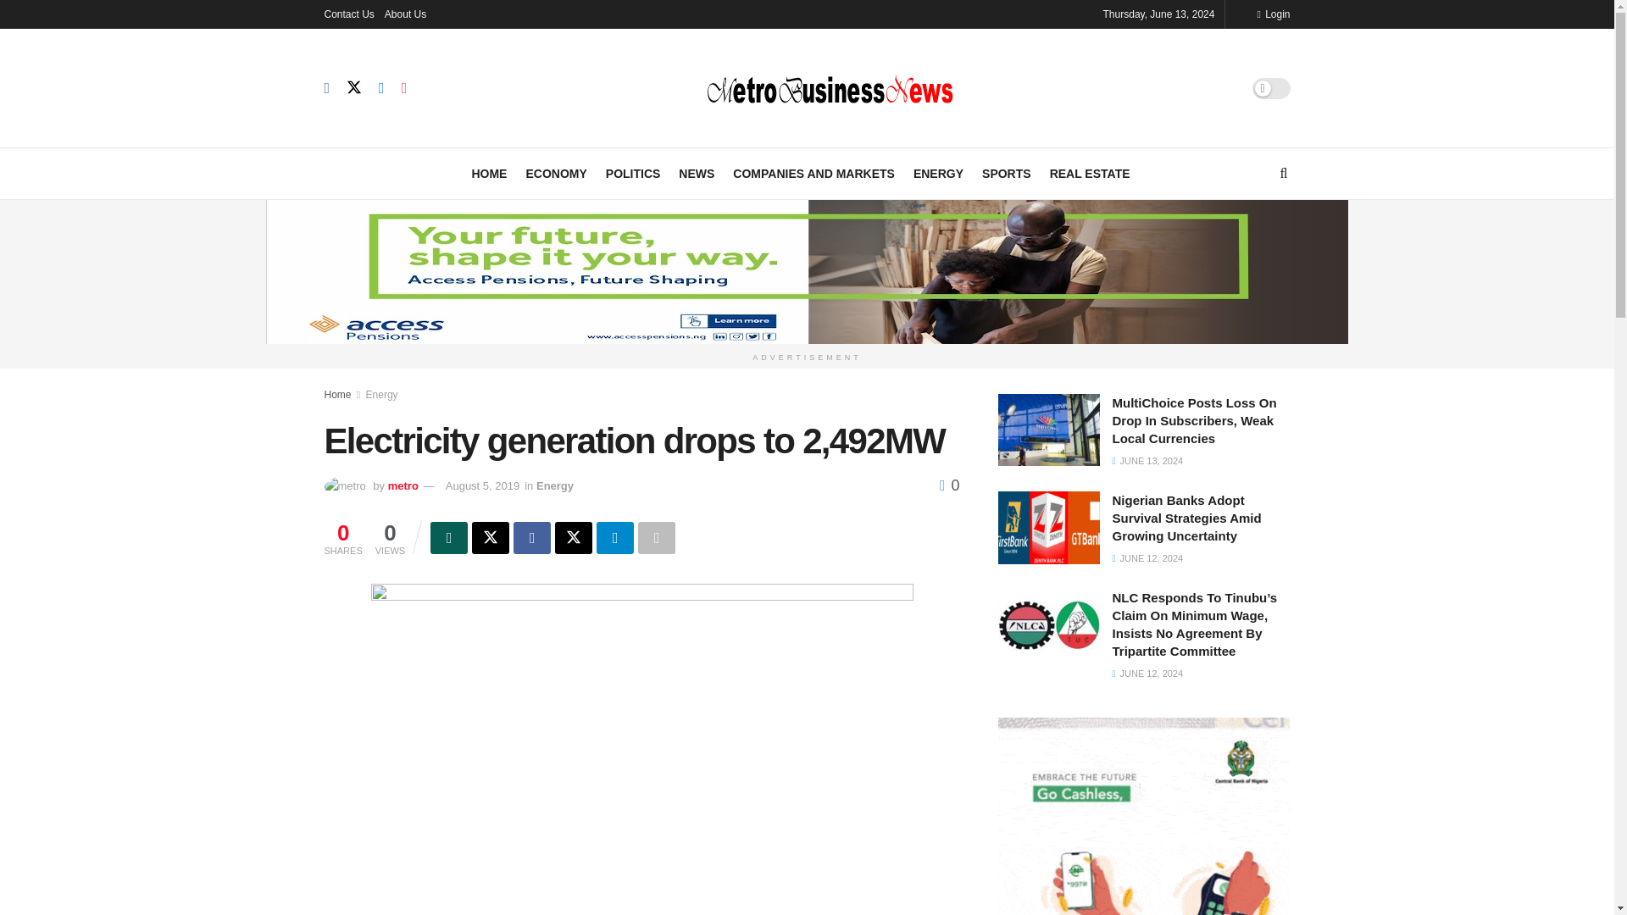 The image size is (1627, 915). I want to click on Home, so click(337, 393).